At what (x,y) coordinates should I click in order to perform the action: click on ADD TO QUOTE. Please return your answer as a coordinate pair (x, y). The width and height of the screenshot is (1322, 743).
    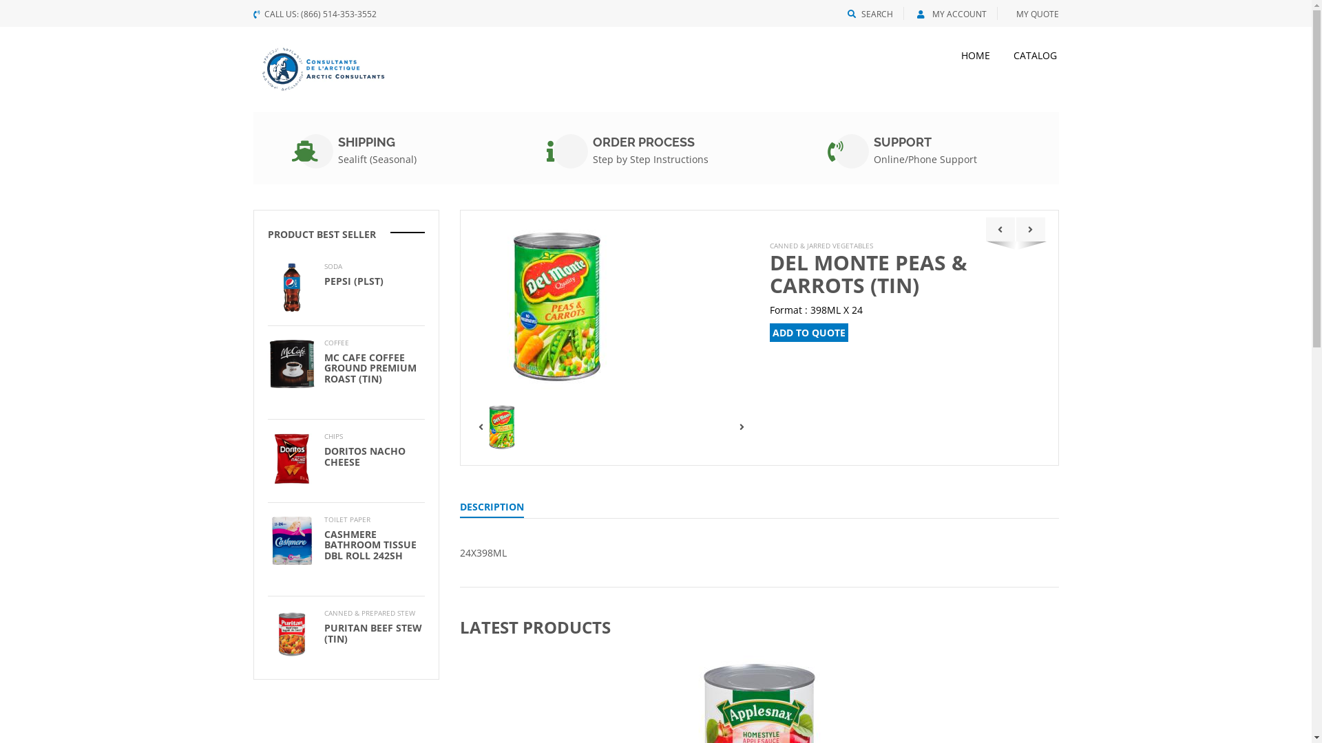
    Looking at the image, I should click on (809, 333).